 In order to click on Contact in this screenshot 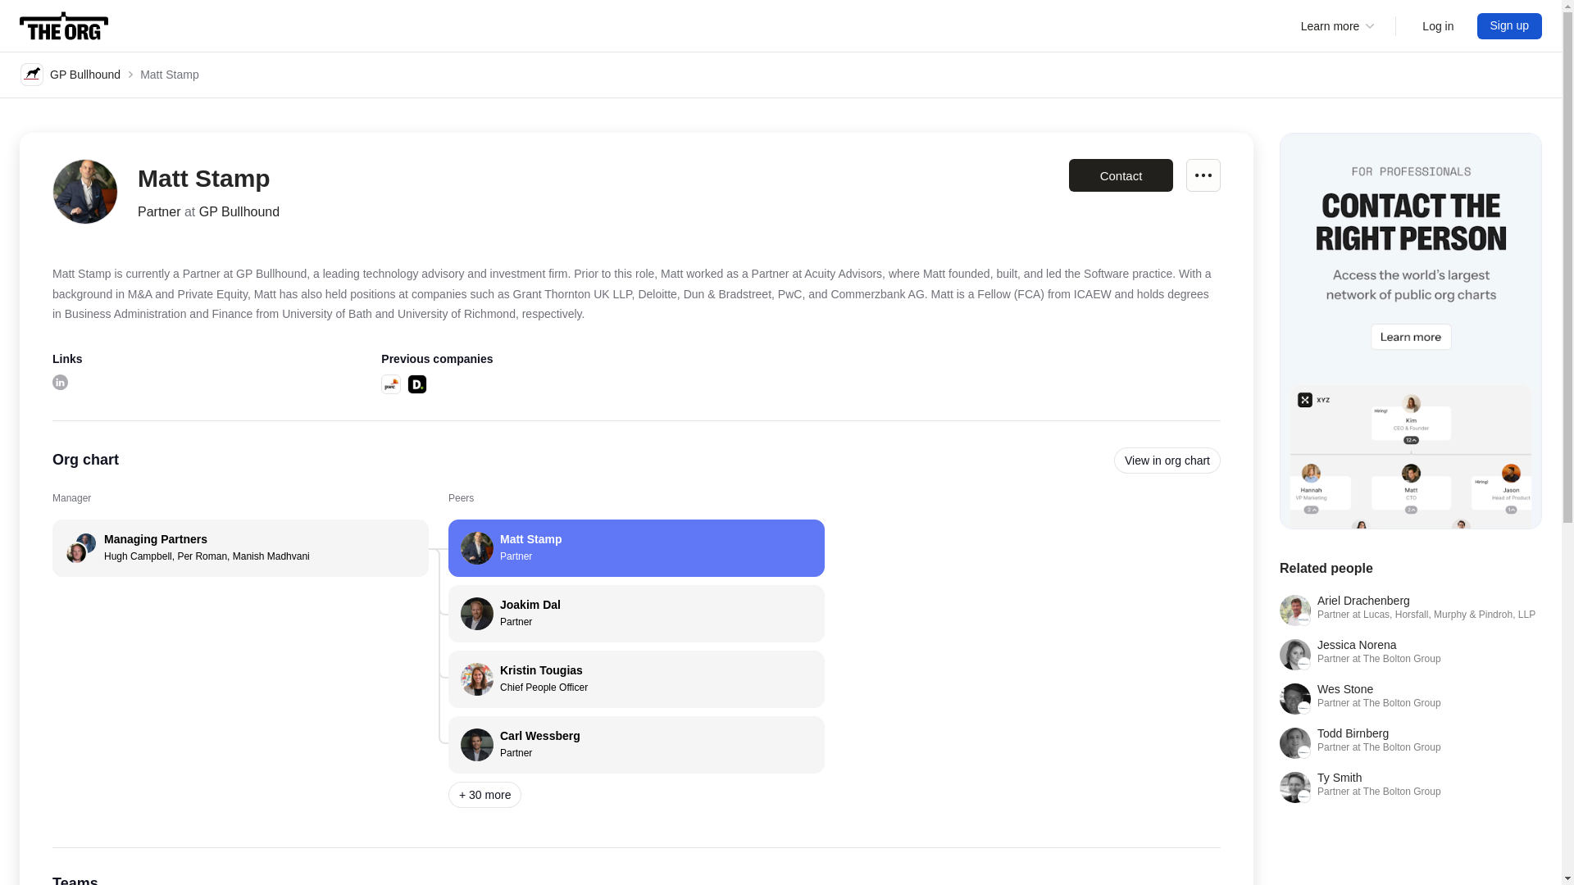, I will do `click(71, 74)`.